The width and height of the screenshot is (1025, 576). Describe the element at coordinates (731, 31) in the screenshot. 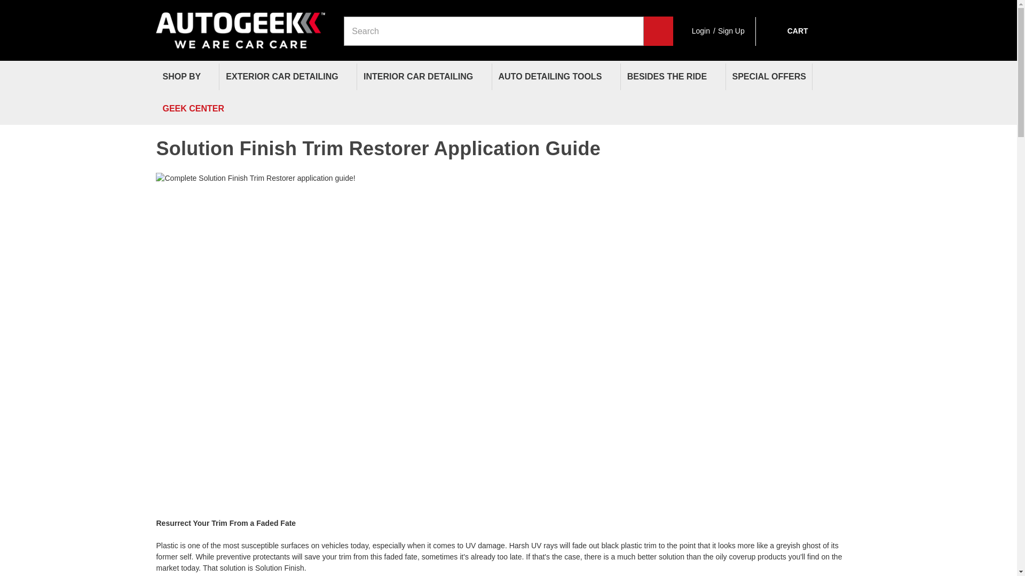

I see `Sign Up` at that location.